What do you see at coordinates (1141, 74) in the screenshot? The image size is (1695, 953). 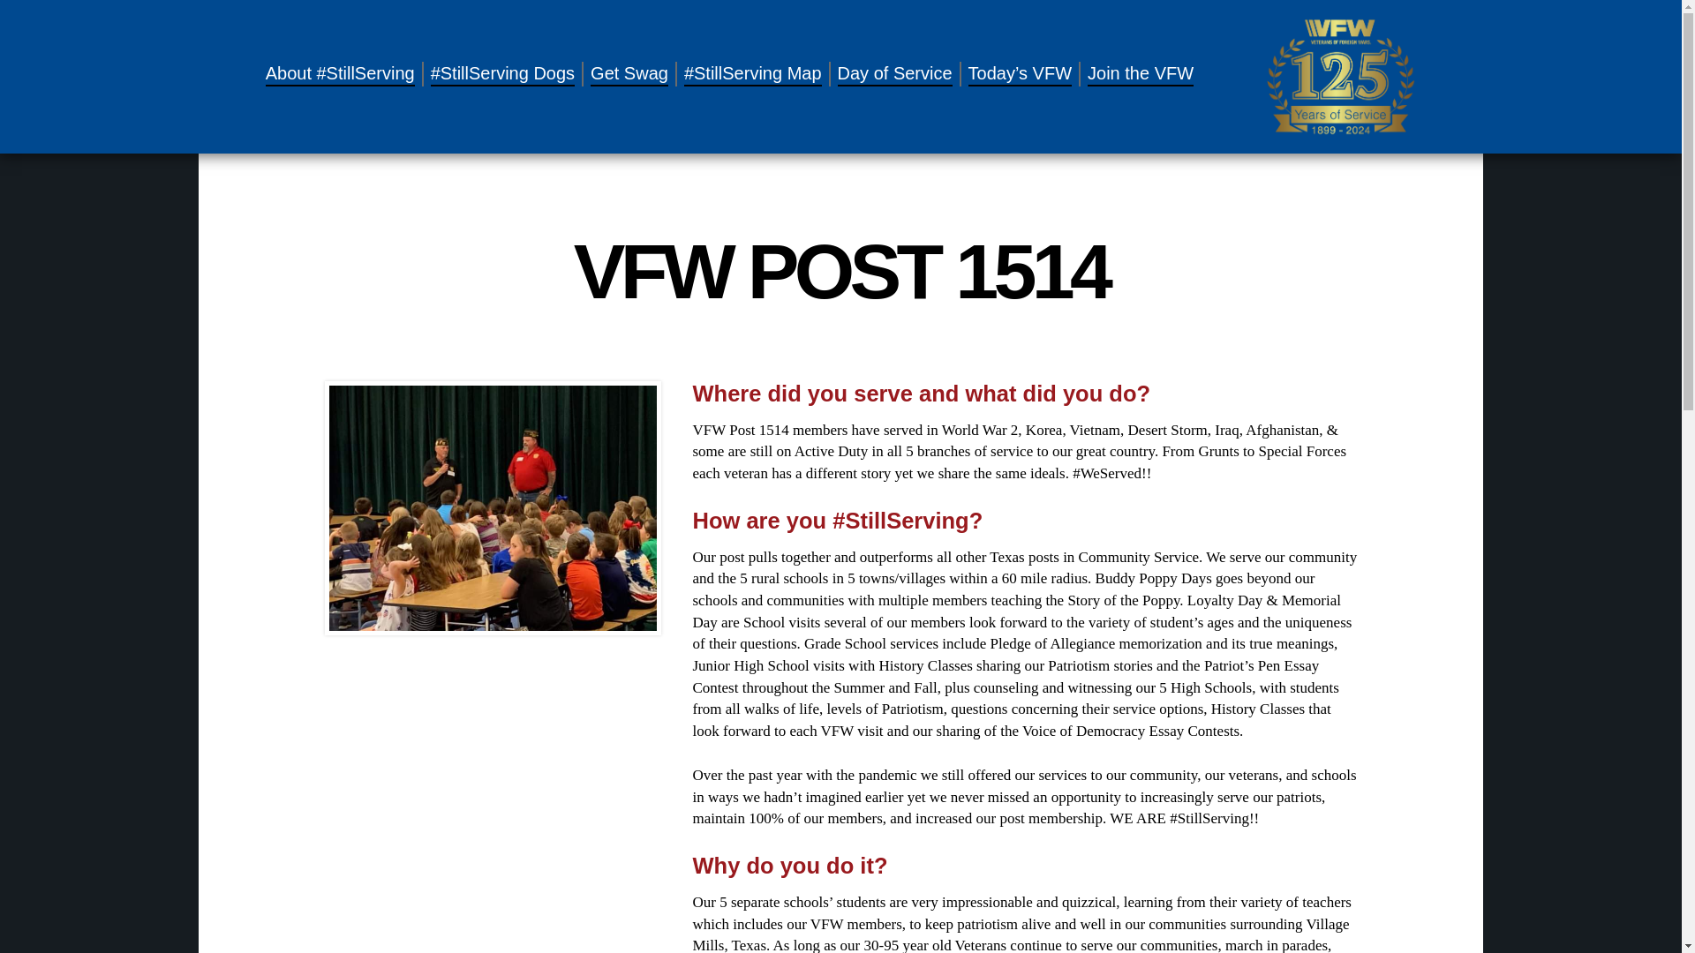 I see `Join the VFW` at bounding box center [1141, 74].